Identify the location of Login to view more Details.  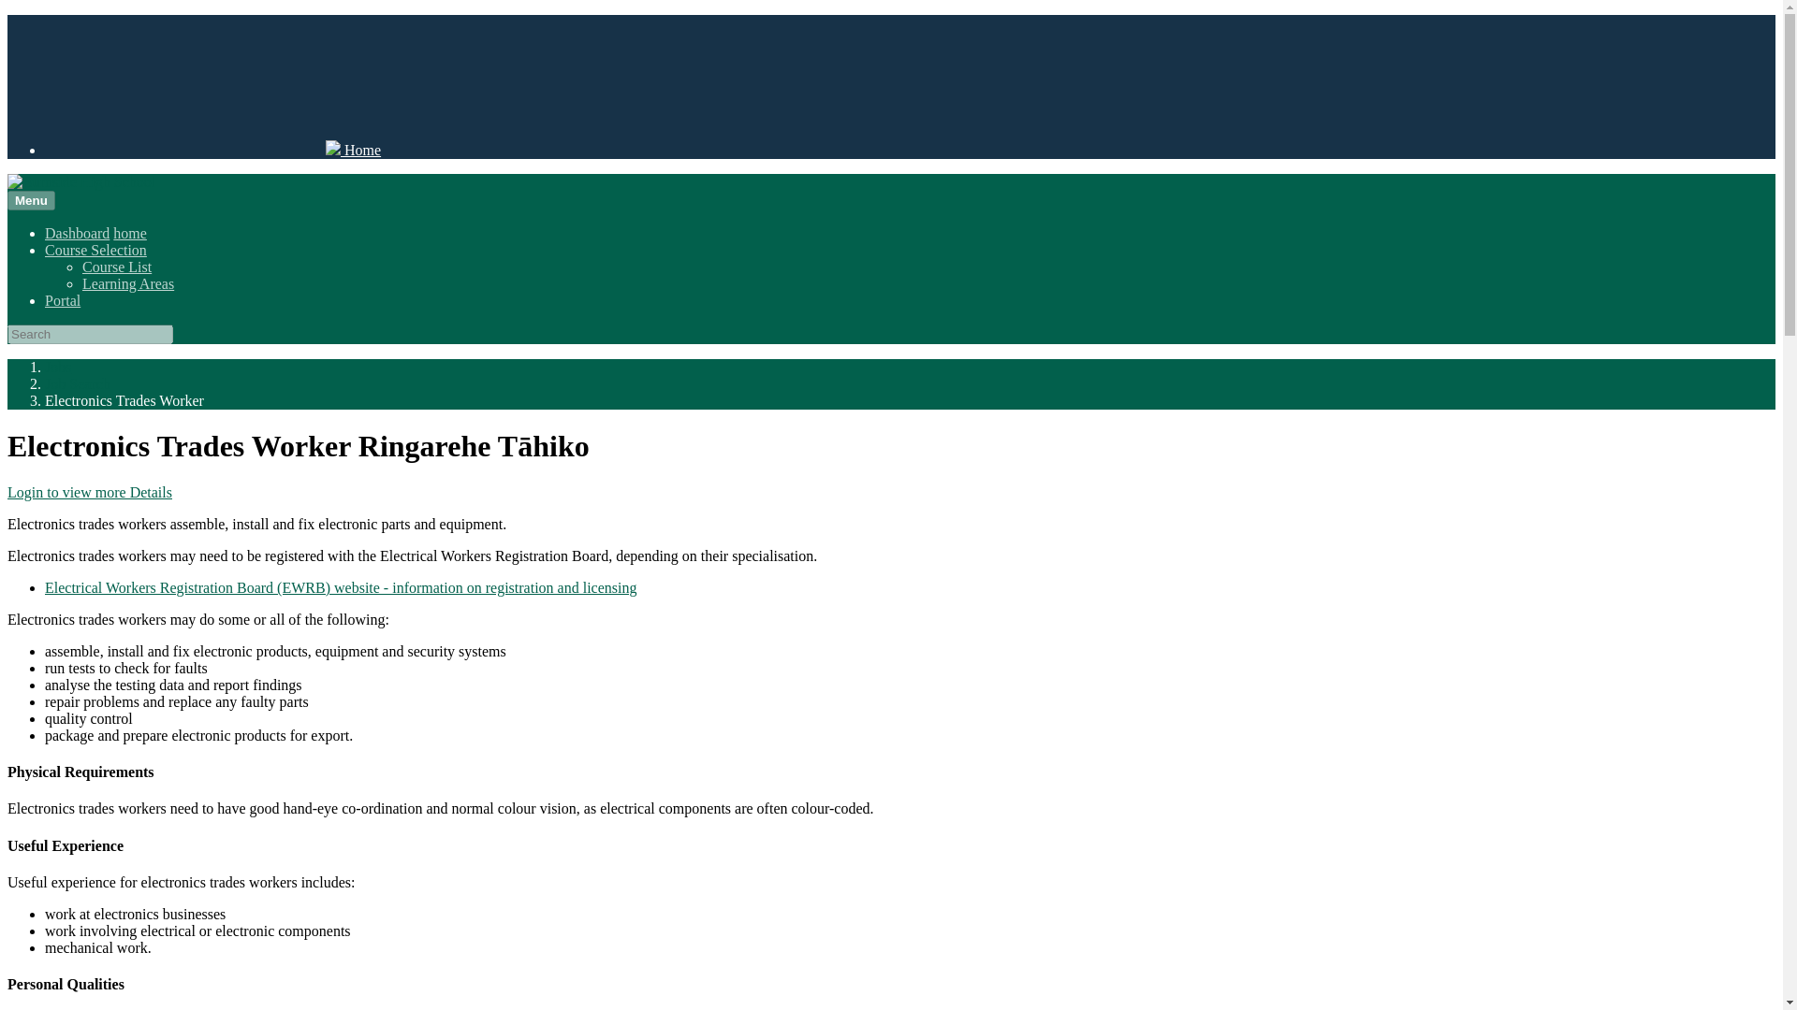
(90, 492).